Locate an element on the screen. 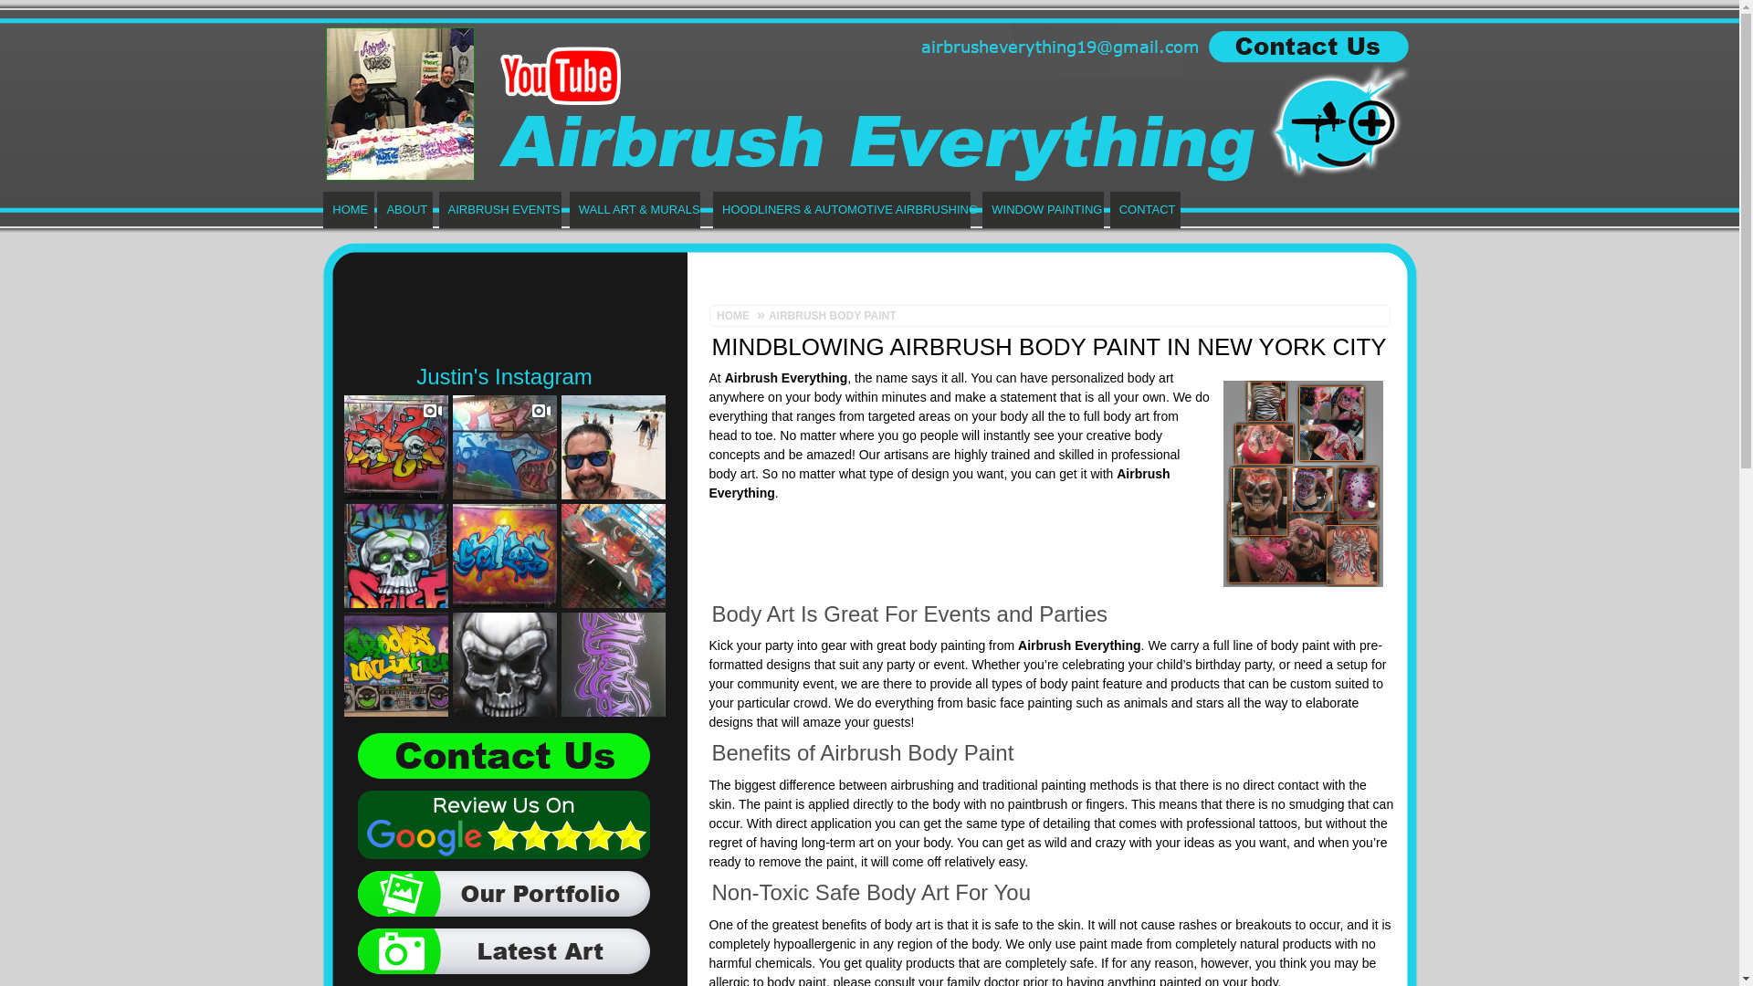 Image resolution: width=1753 pixels, height=986 pixels. AIRBRUSH EVENTS is located at coordinates (500, 209).